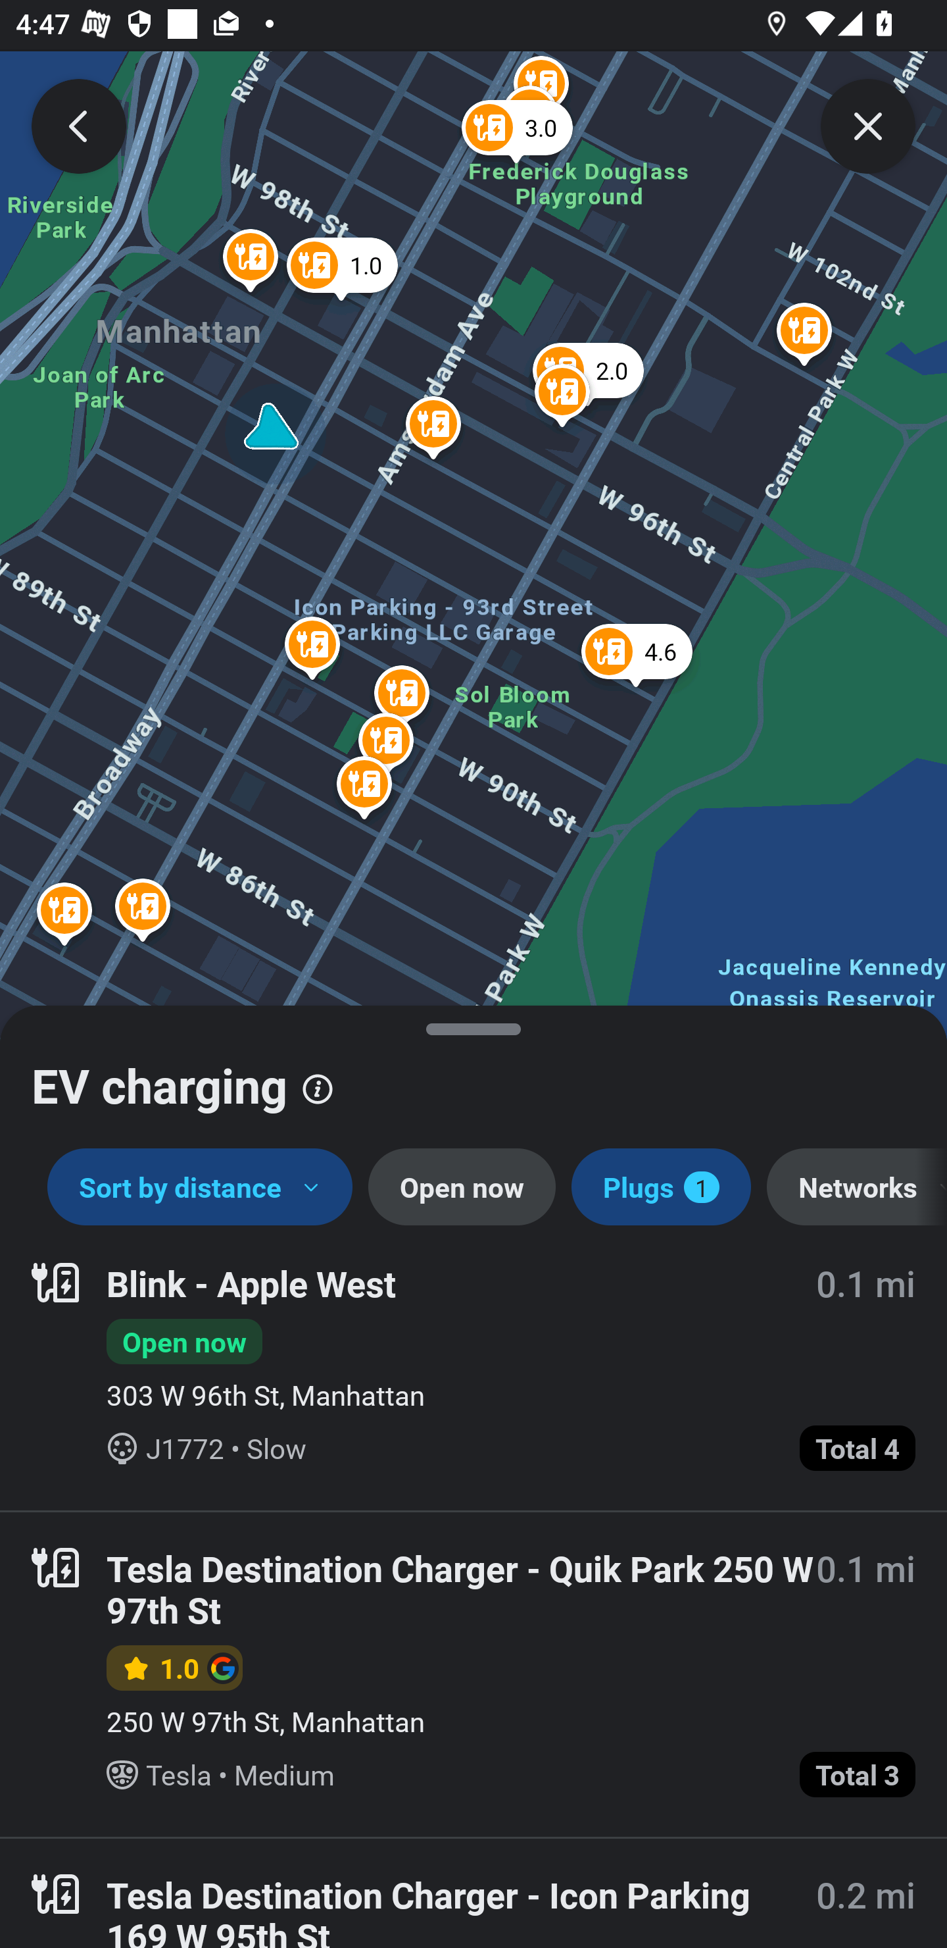 The width and height of the screenshot is (947, 1948). Describe the element at coordinates (857, 1187) in the screenshot. I see `Networks` at that location.